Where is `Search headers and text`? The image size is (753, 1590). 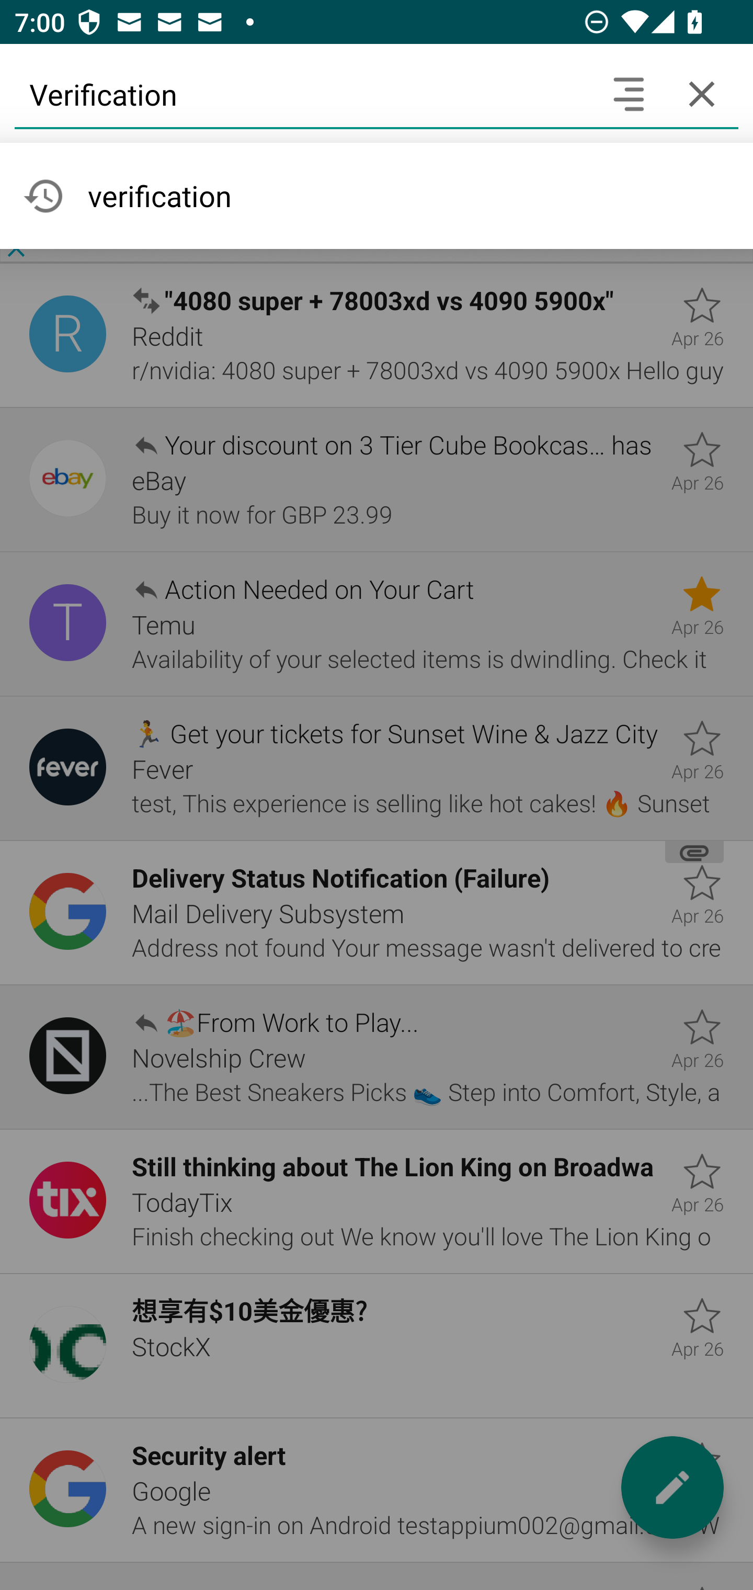
Search headers and text is located at coordinates (628, 94).